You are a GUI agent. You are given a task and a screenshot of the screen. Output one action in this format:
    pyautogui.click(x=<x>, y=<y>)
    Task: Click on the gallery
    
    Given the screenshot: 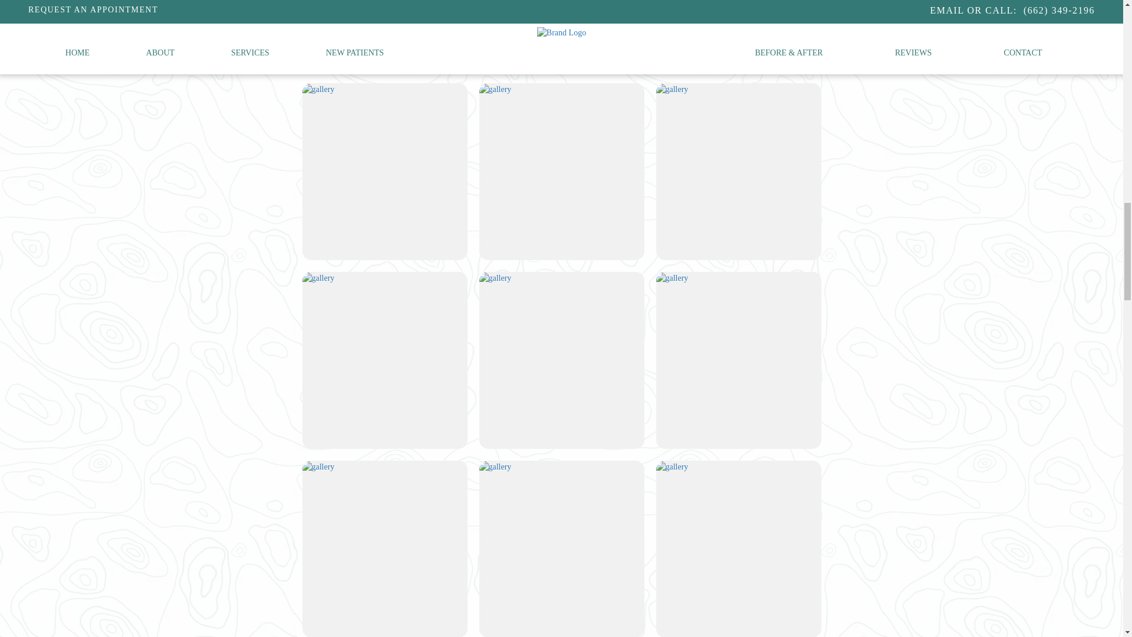 What is the action you would take?
    pyautogui.click(x=672, y=278)
    